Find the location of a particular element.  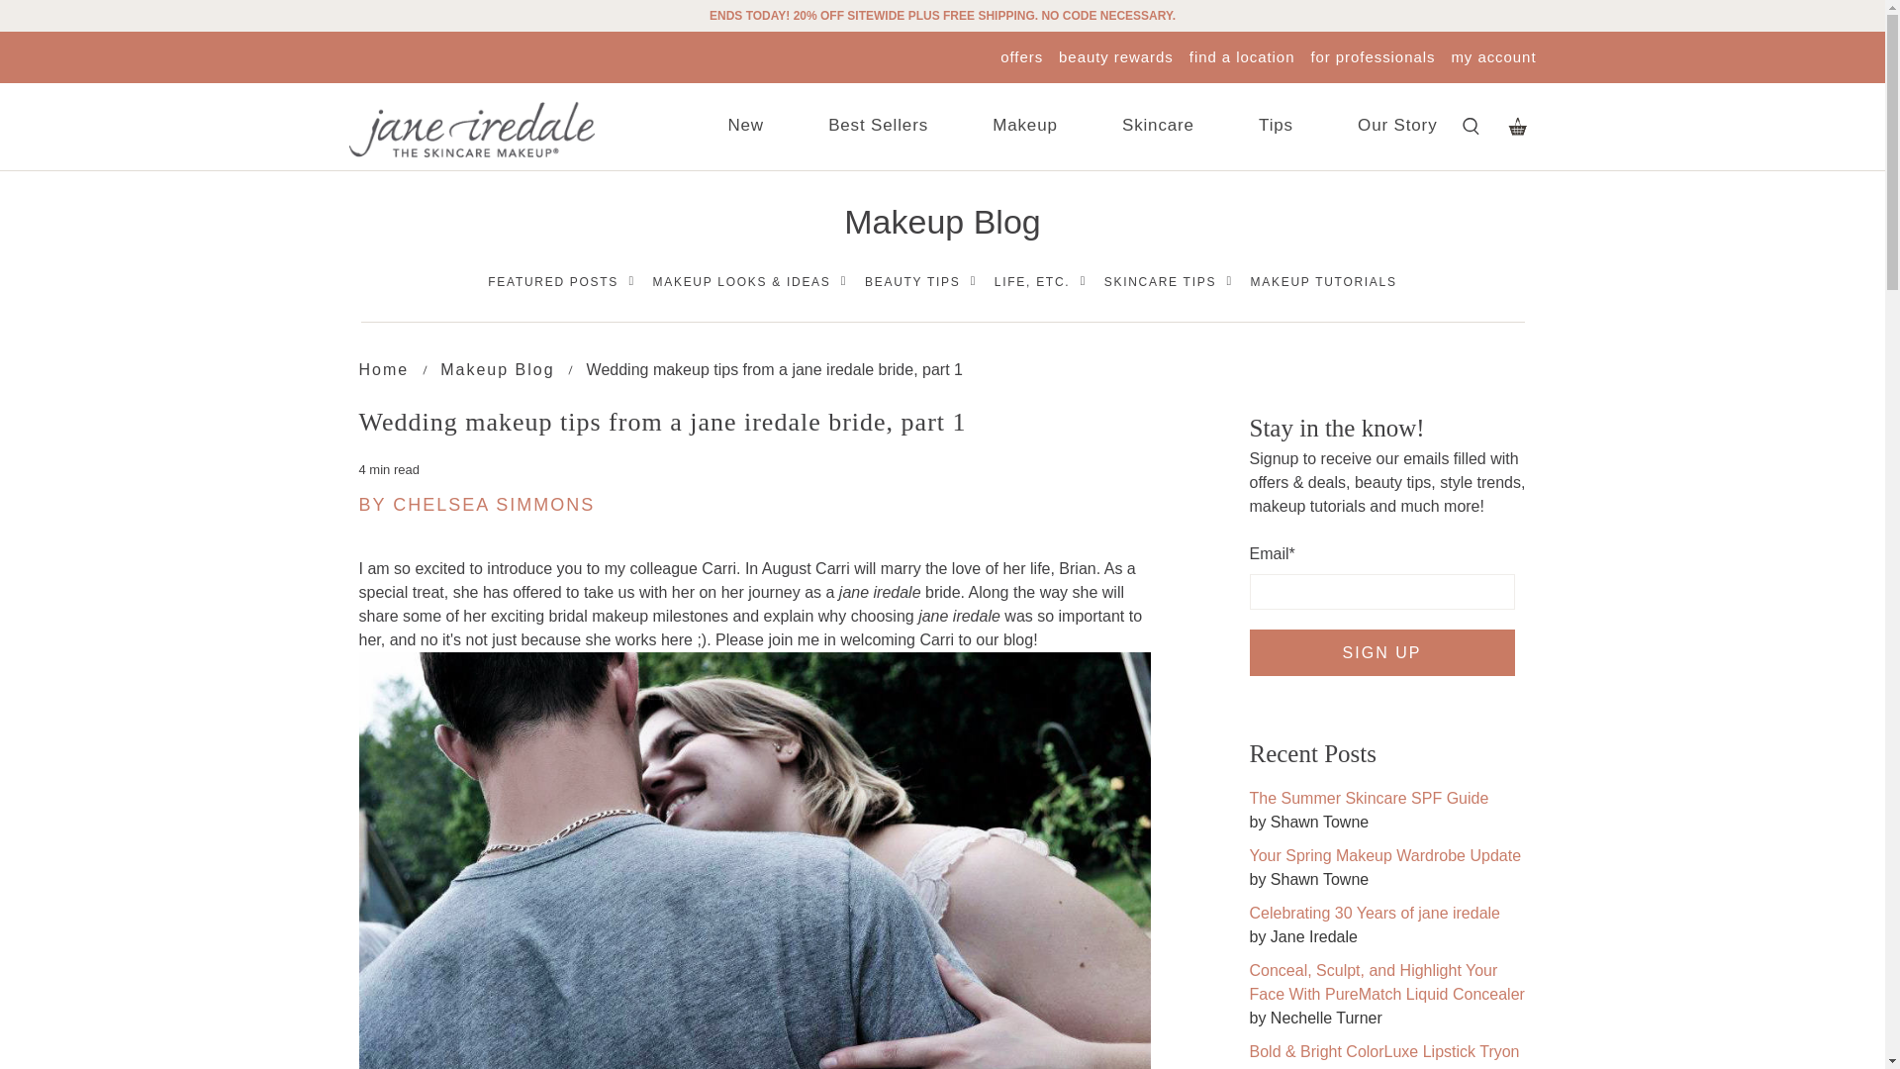

Best Sellers is located at coordinates (879, 127).